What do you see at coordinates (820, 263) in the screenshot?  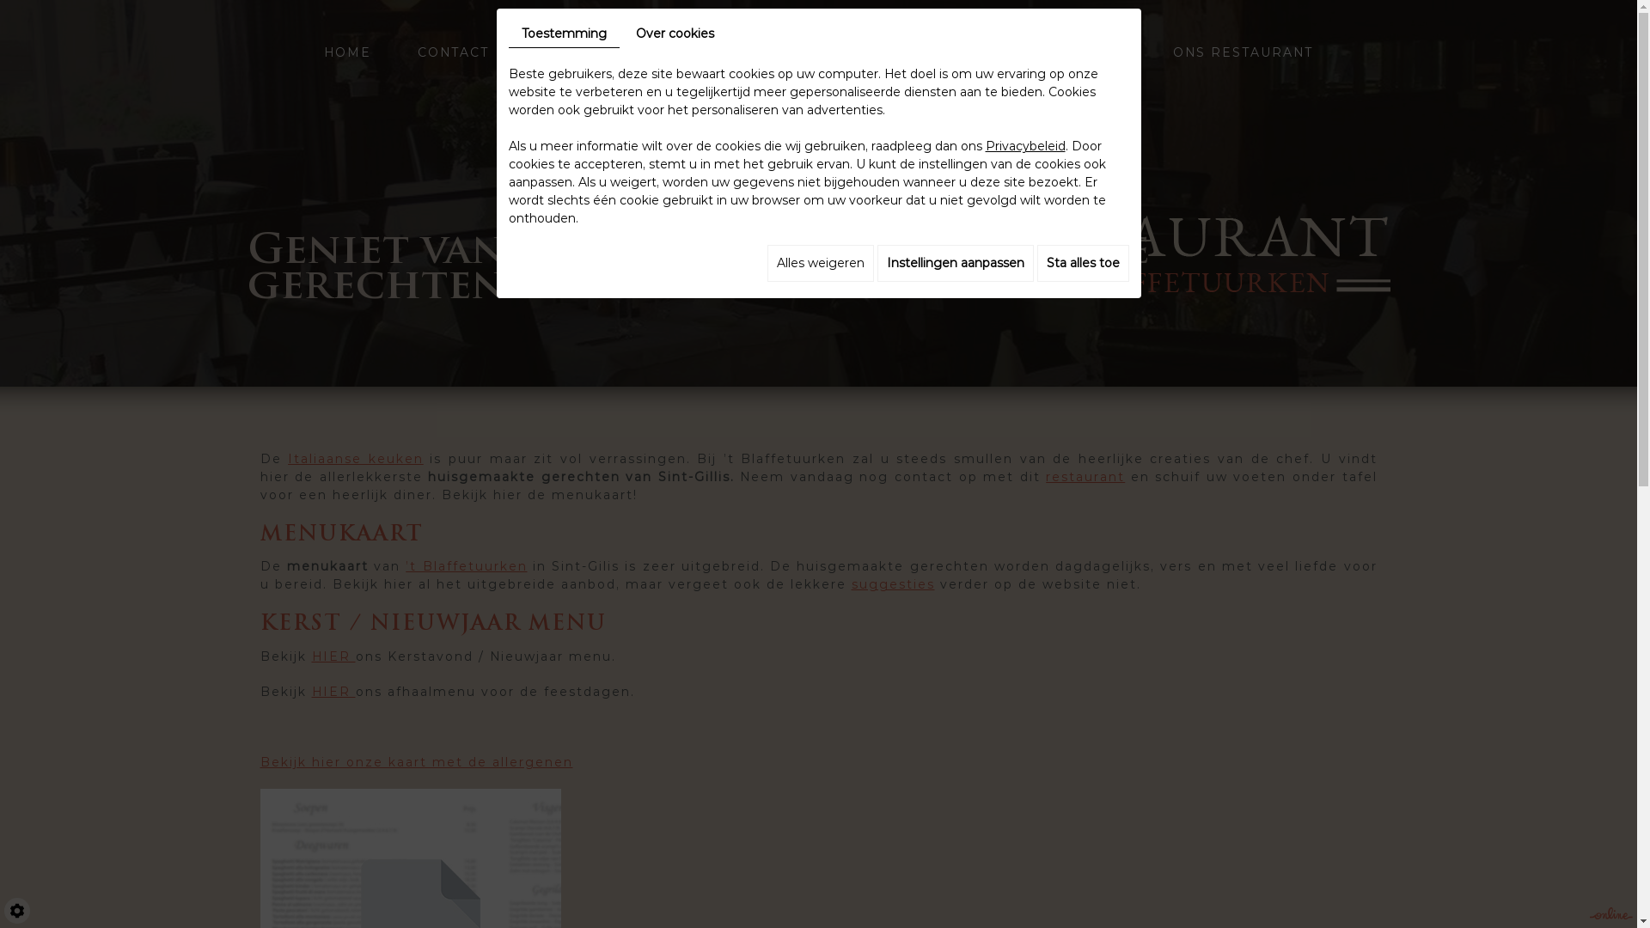 I see `Alles weigeren` at bounding box center [820, 263].